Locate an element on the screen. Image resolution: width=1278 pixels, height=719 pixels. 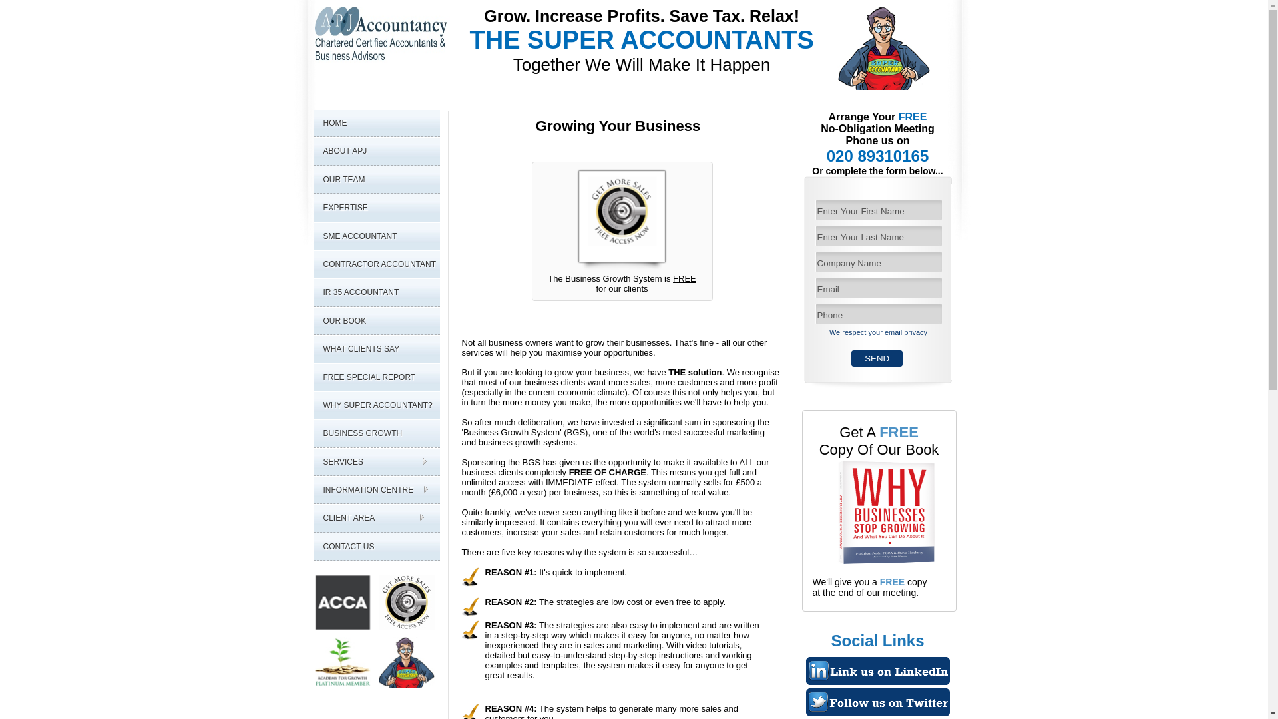
CONTACT US is located at coordinates (376, 547).